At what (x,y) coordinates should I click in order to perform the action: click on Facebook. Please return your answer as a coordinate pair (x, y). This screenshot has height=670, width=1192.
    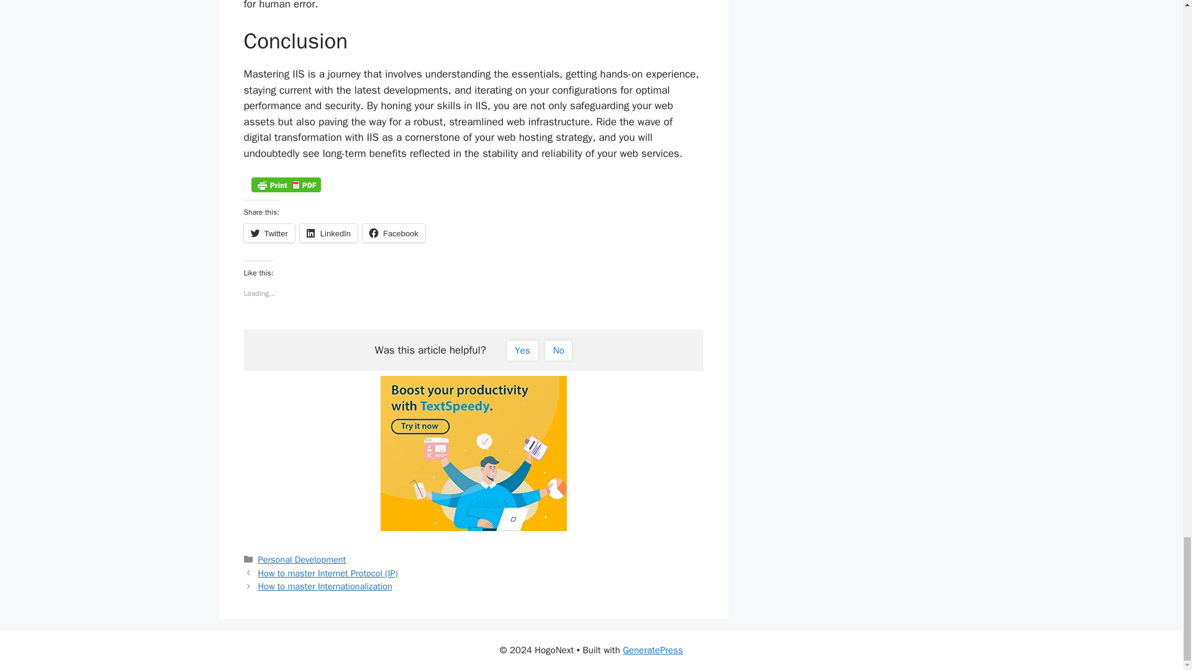
    Looking at the image, I should click on (394, 233).